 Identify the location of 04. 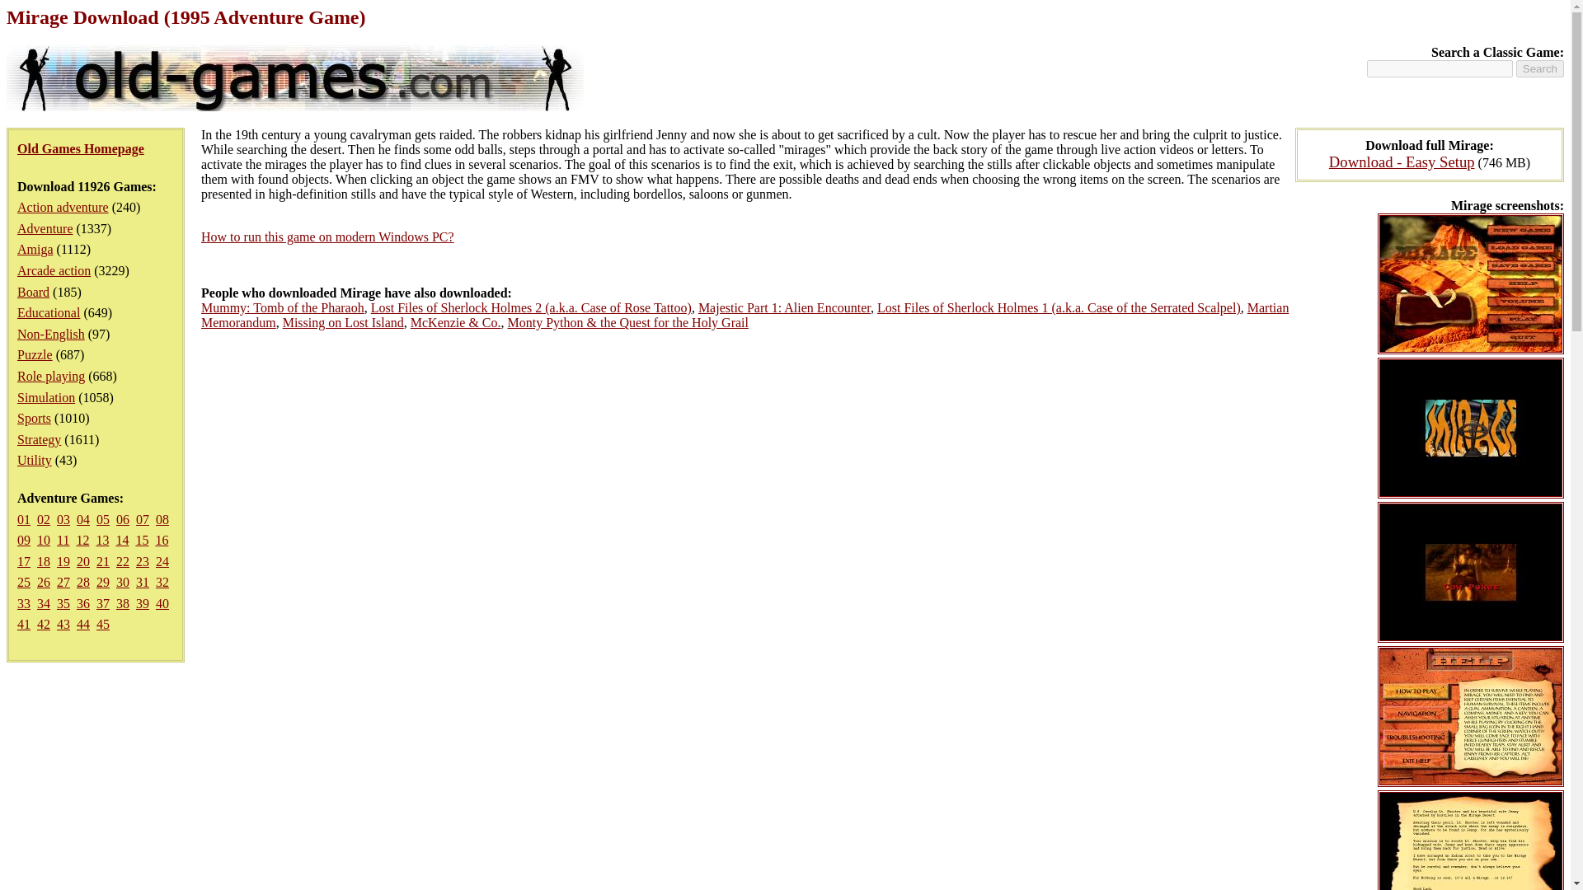
(82, 519).